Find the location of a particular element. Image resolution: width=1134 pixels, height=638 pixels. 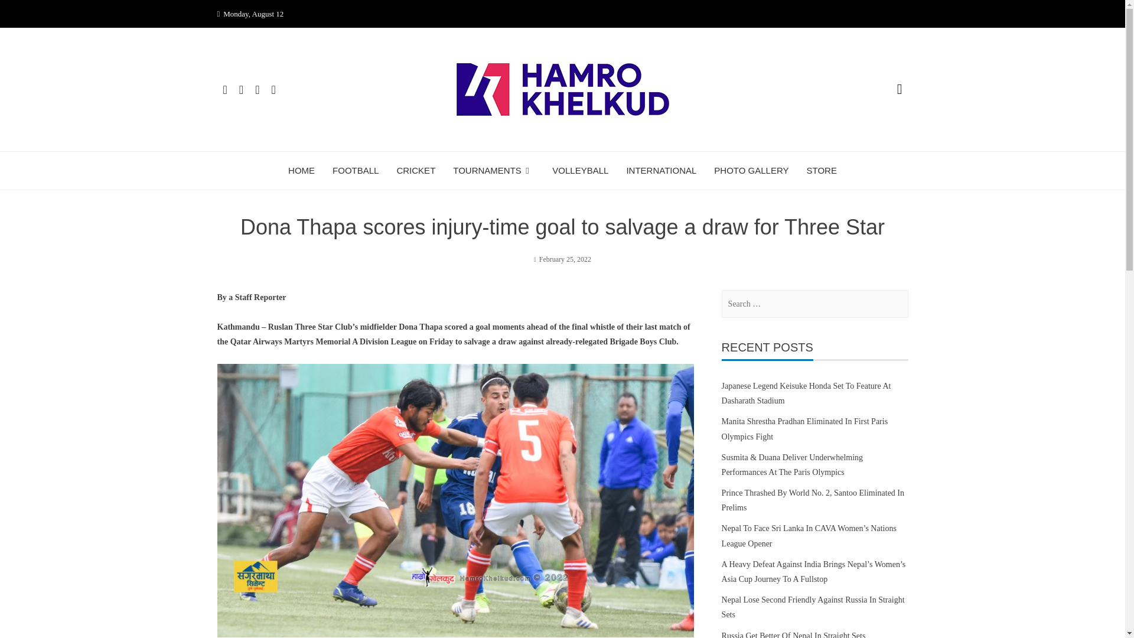

CRICKET is located at coordinates (416, 170).